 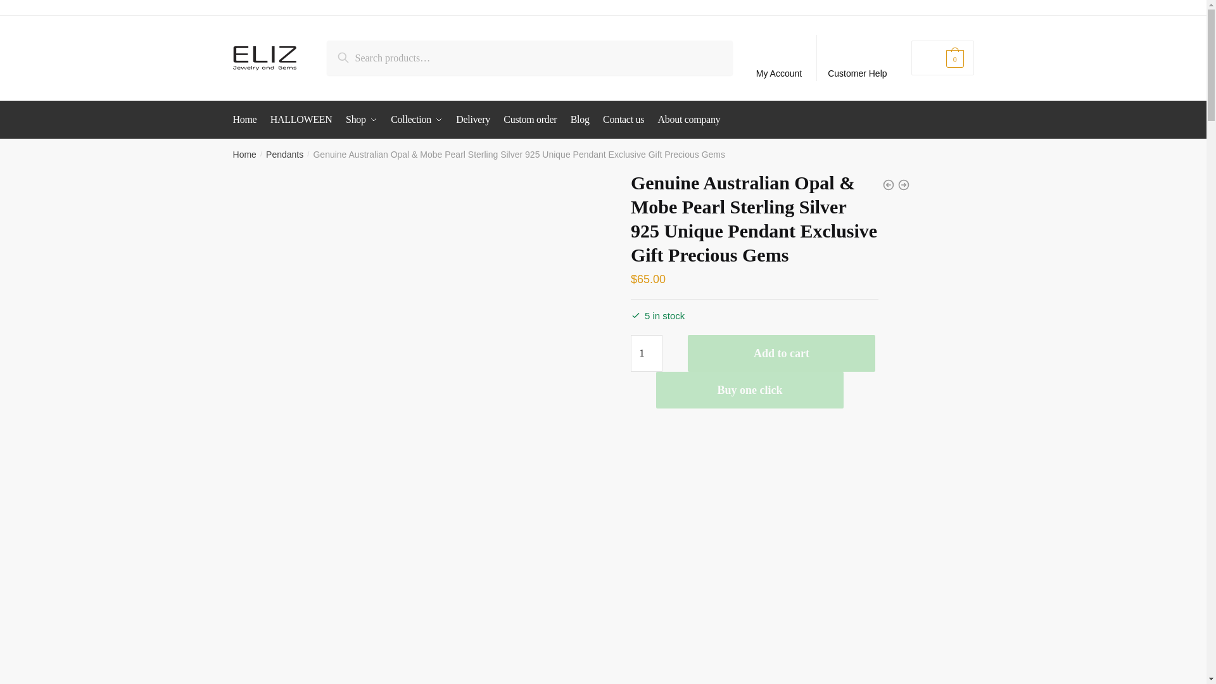 I want to click on Delivery, so click(x=472, y=119).